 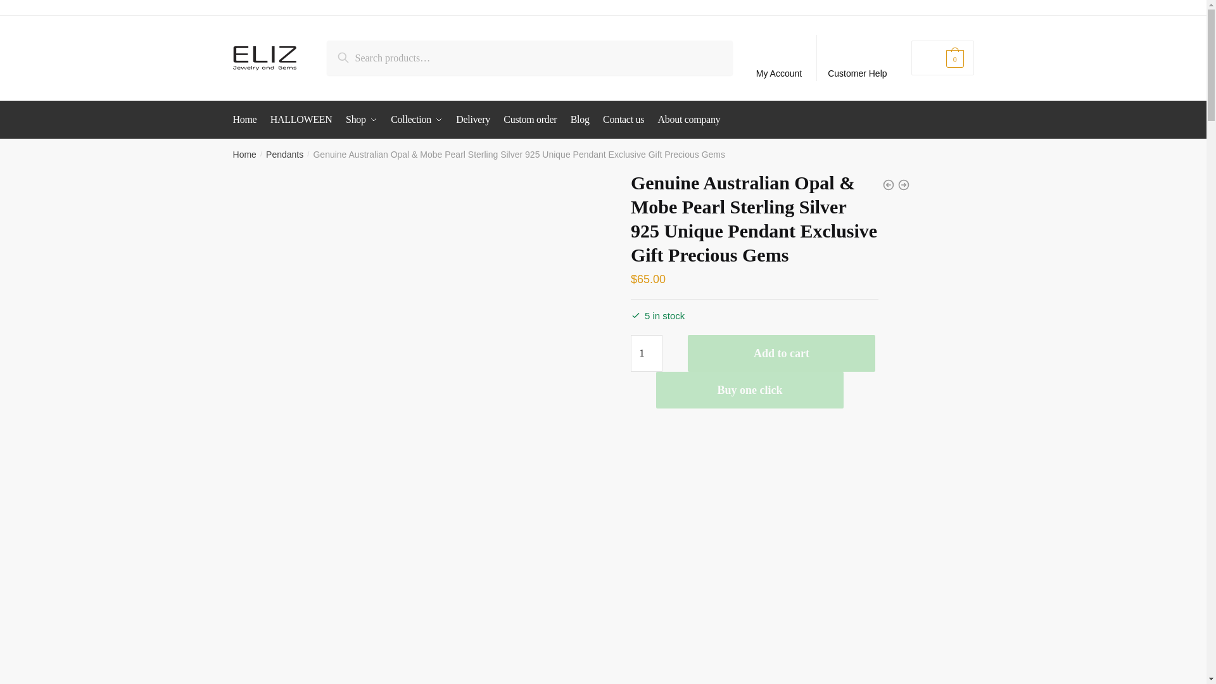 I want to click on Delivery, so click(x=472, y=119).